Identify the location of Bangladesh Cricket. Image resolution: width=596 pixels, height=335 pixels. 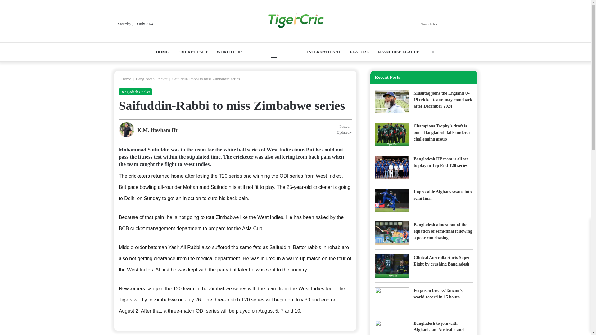
(135, 92).